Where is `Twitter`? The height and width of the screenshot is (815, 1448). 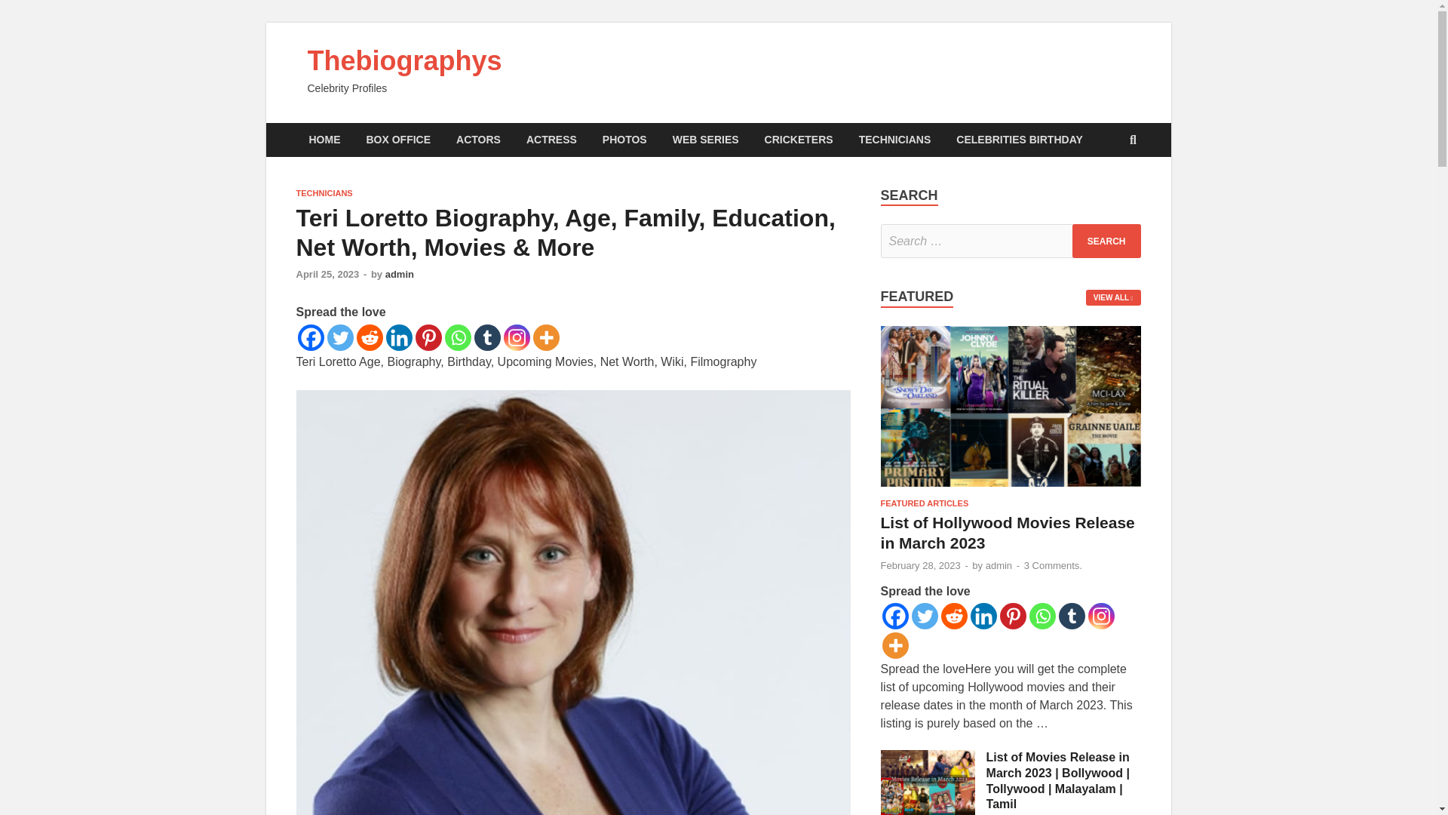 Twitter is located at coordinates (339, 337).